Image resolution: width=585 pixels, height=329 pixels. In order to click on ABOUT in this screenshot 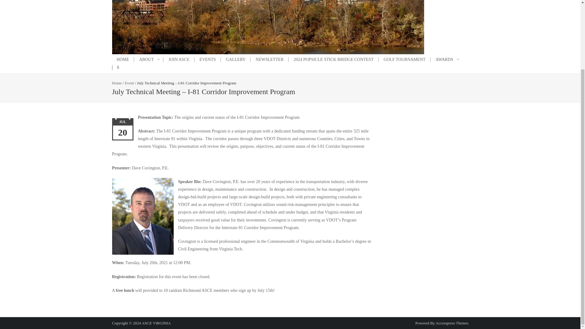, I will do `click(149, 60)`.